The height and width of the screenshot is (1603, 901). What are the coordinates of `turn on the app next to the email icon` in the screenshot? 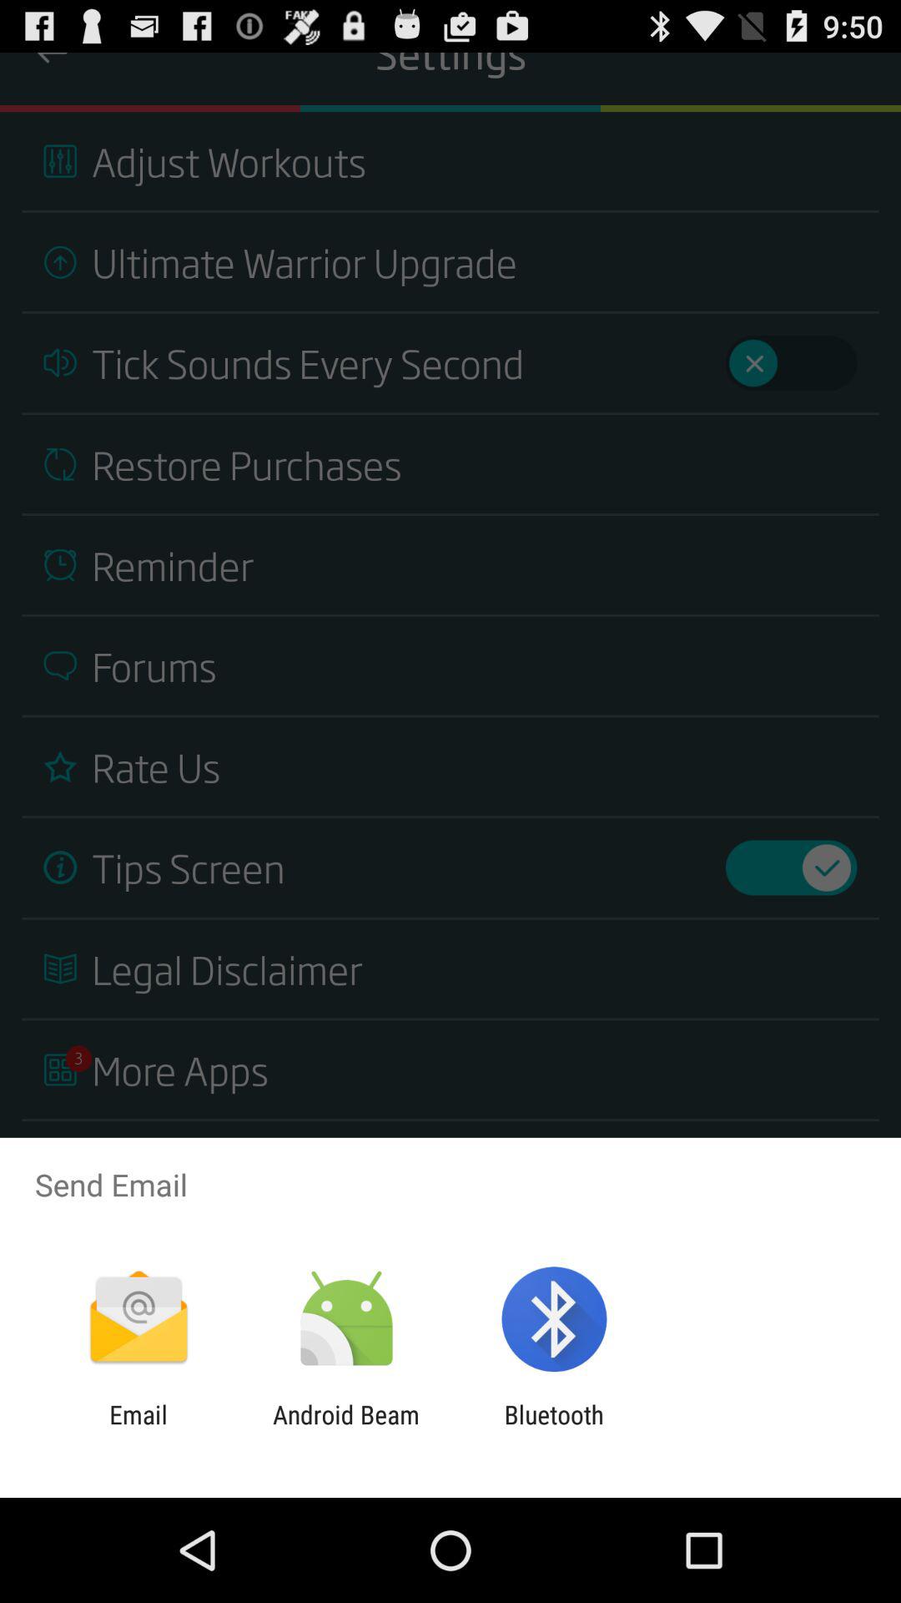 It's located at (345, 1429).